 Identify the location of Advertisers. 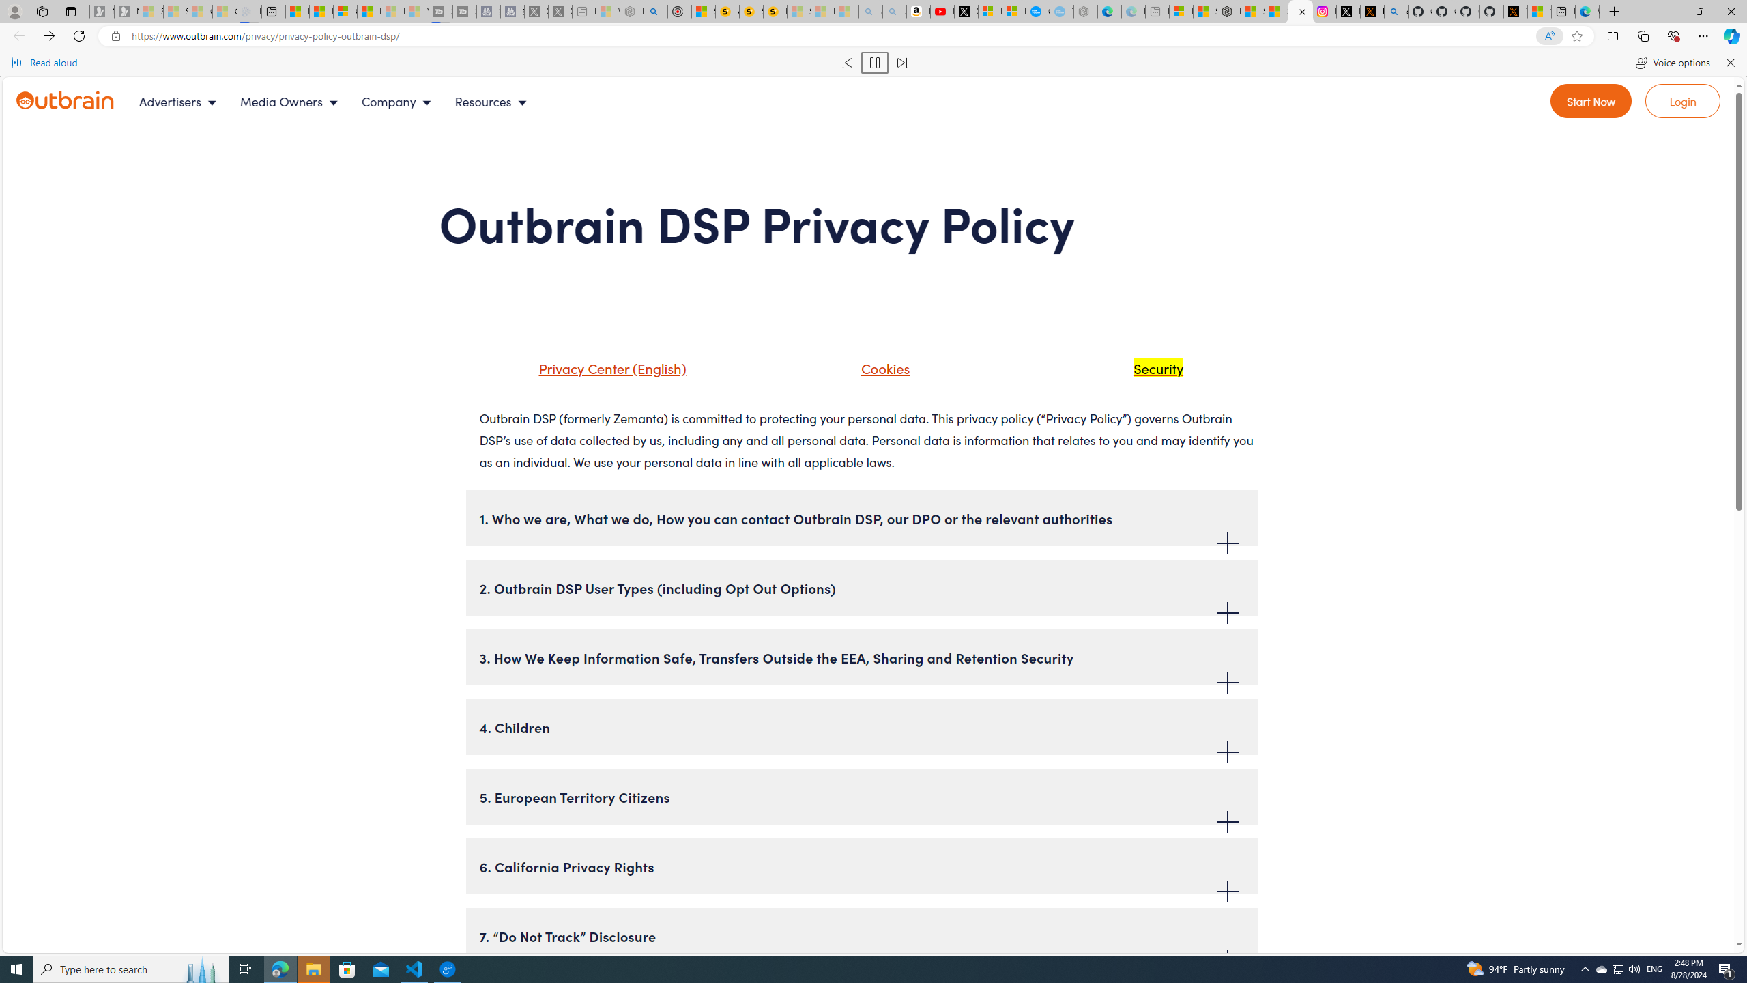
(182, 101).